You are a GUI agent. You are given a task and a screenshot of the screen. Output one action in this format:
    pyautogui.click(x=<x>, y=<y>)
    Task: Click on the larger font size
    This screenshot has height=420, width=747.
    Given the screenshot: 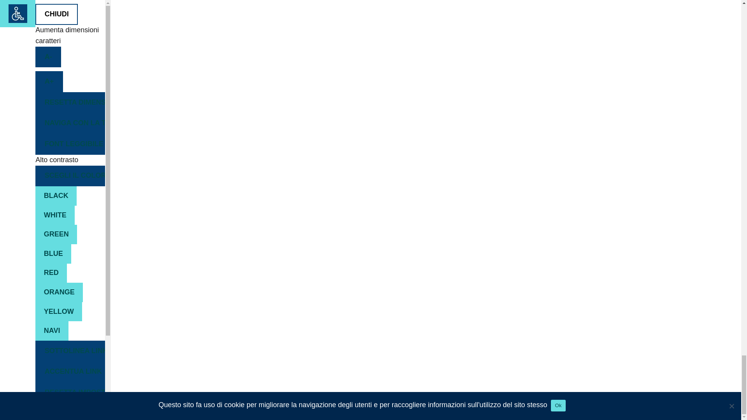 What is the action you would take?
    pyautogui.click(x=49, y=81)
    